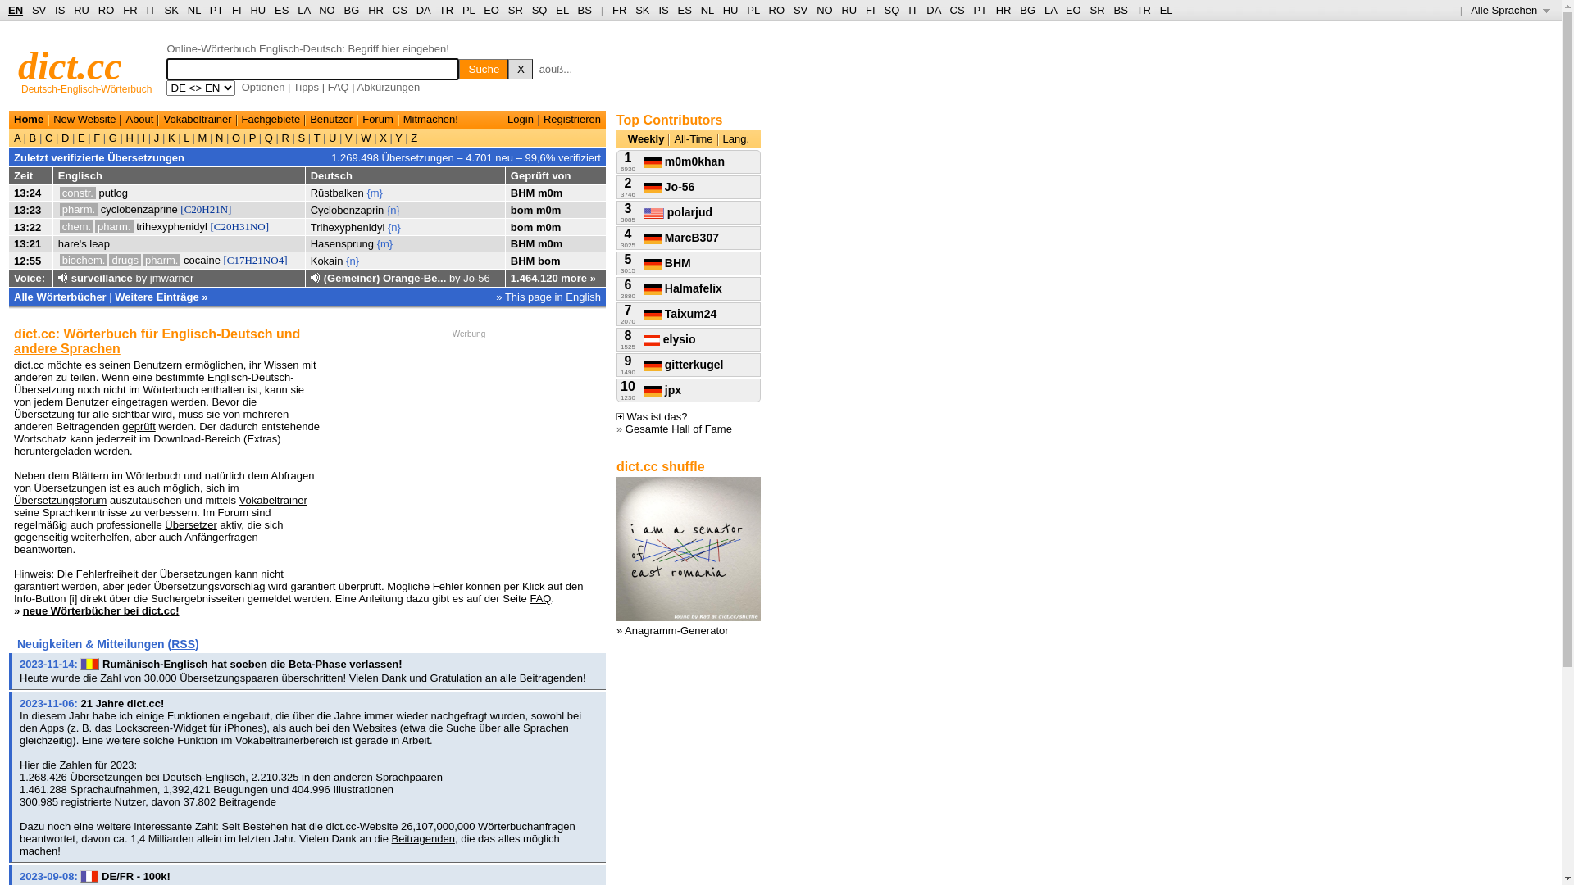 This screenshot has width=1574, height=885. I want to click on HU, so click(731, 10).